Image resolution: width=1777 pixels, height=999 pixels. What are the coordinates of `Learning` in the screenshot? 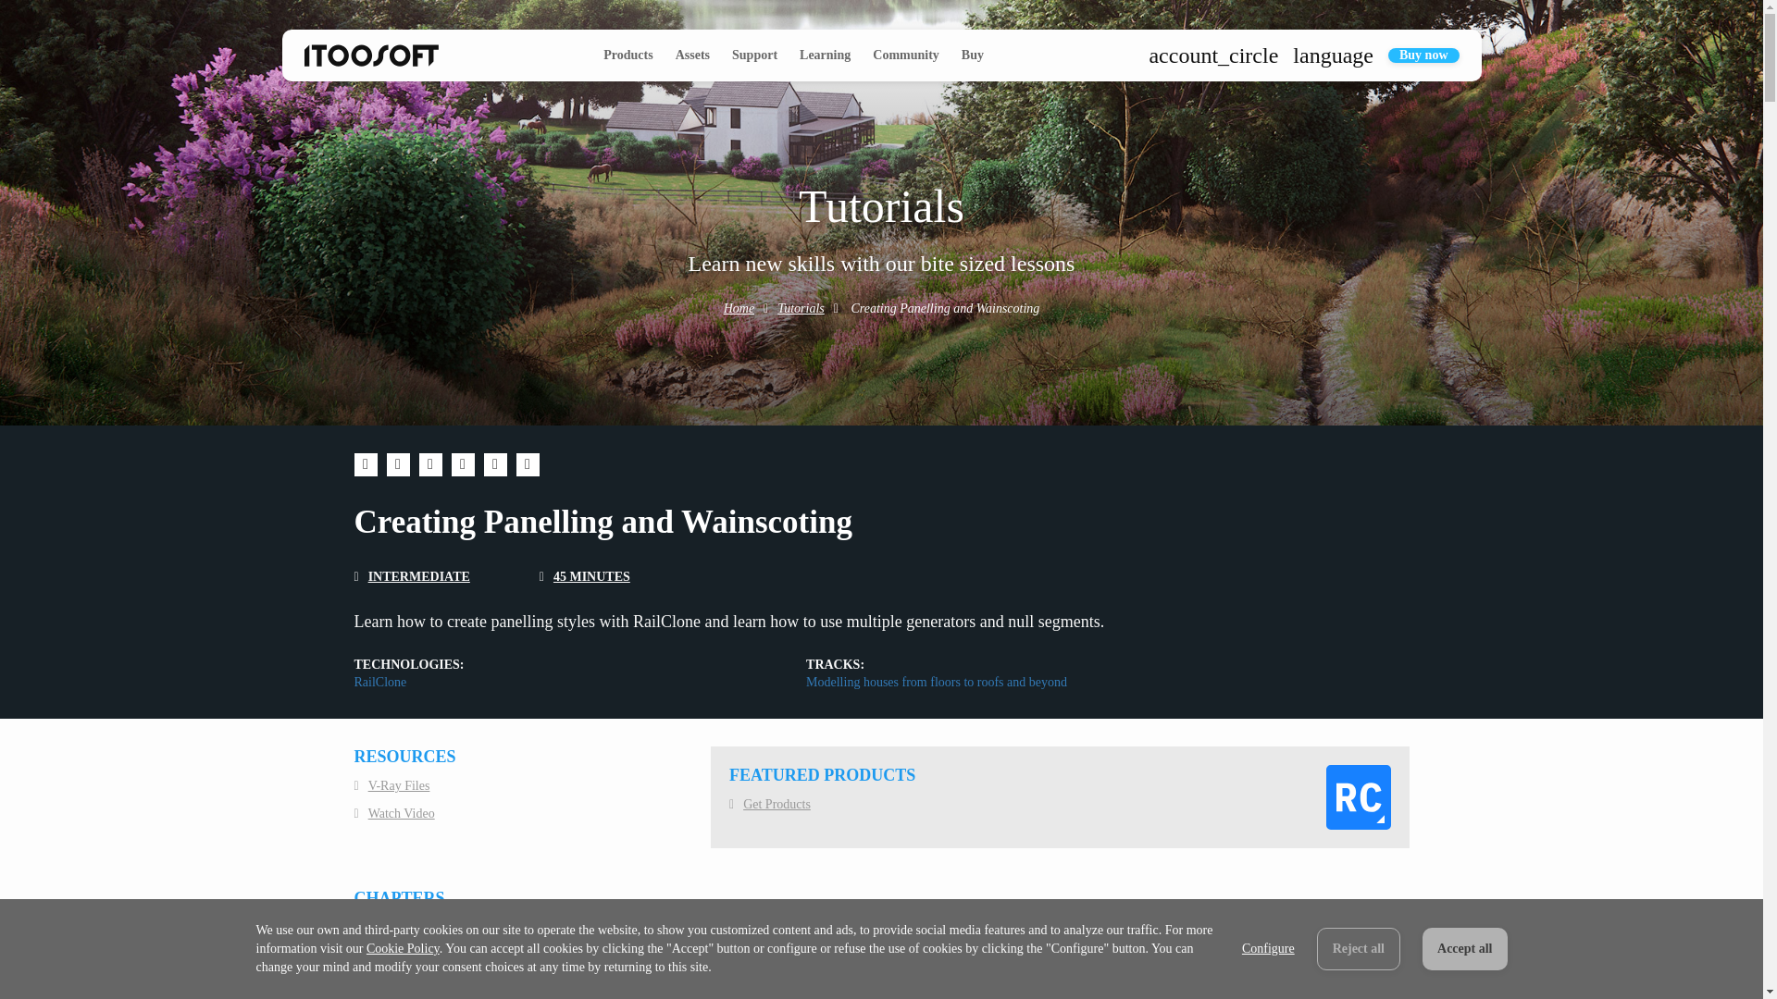 It's located at (826, 55).